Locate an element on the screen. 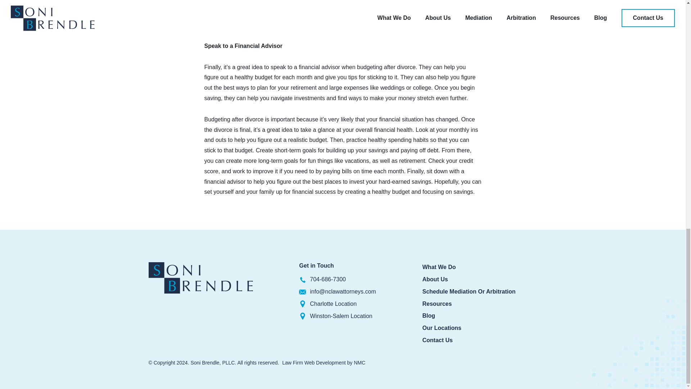 The height and width of the screenshot is (389, 691). What We Do is located at coordinates (439, 267).